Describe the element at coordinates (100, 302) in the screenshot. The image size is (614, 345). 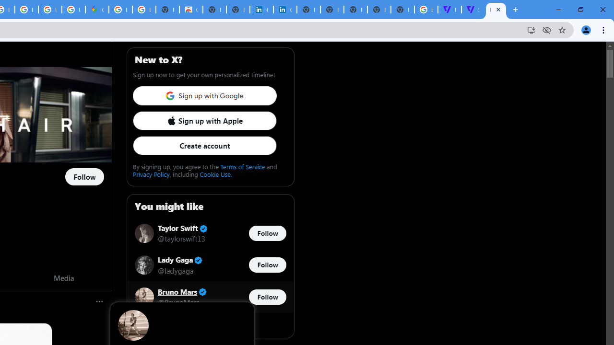
I see `More` at that location.